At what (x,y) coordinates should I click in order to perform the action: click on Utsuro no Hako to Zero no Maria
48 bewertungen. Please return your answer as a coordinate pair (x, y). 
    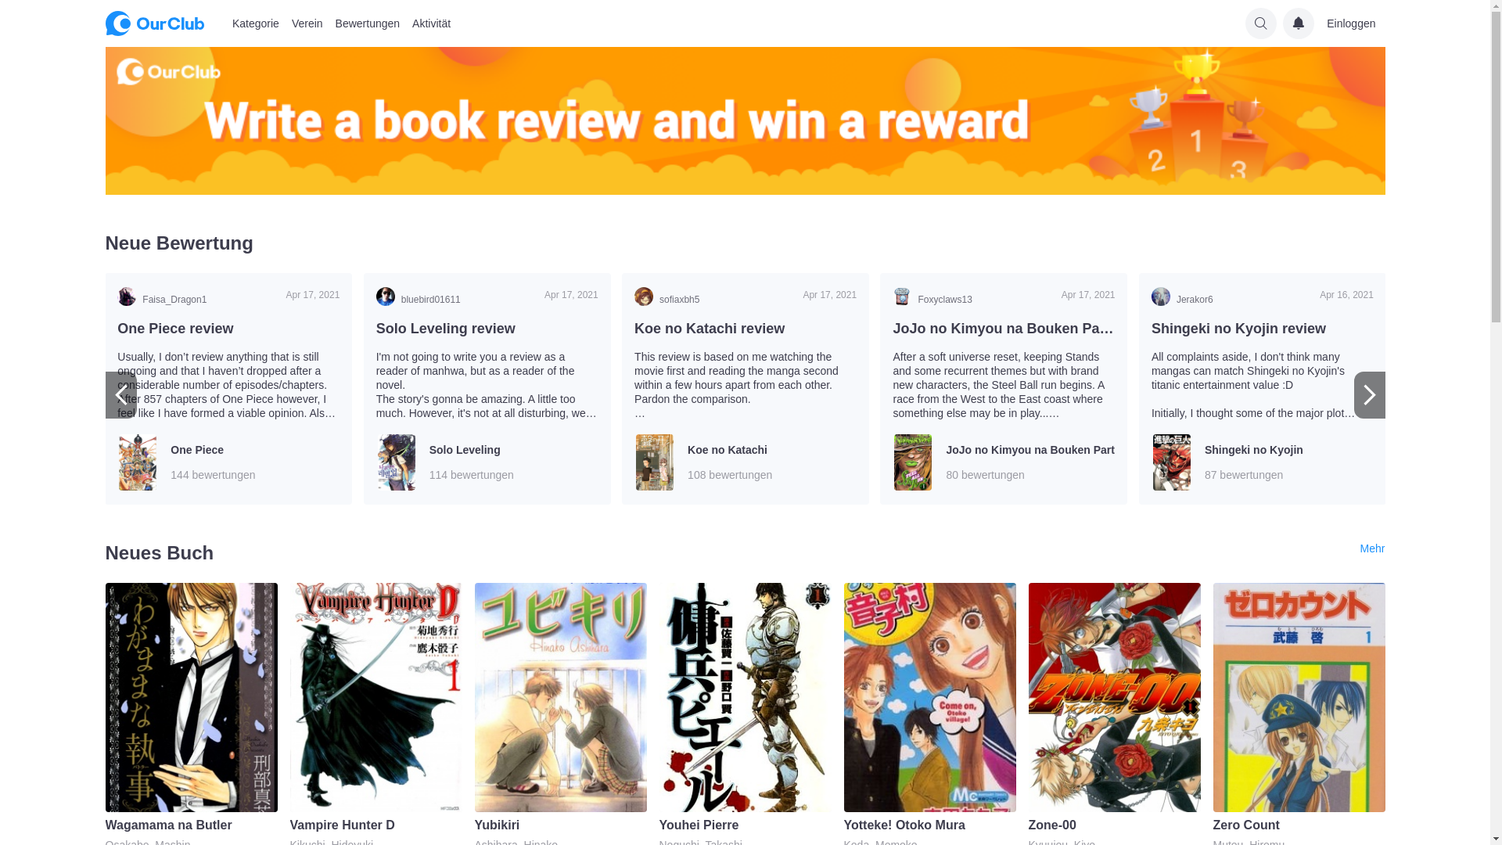
    Looking at the image, I should click on (228, 462).